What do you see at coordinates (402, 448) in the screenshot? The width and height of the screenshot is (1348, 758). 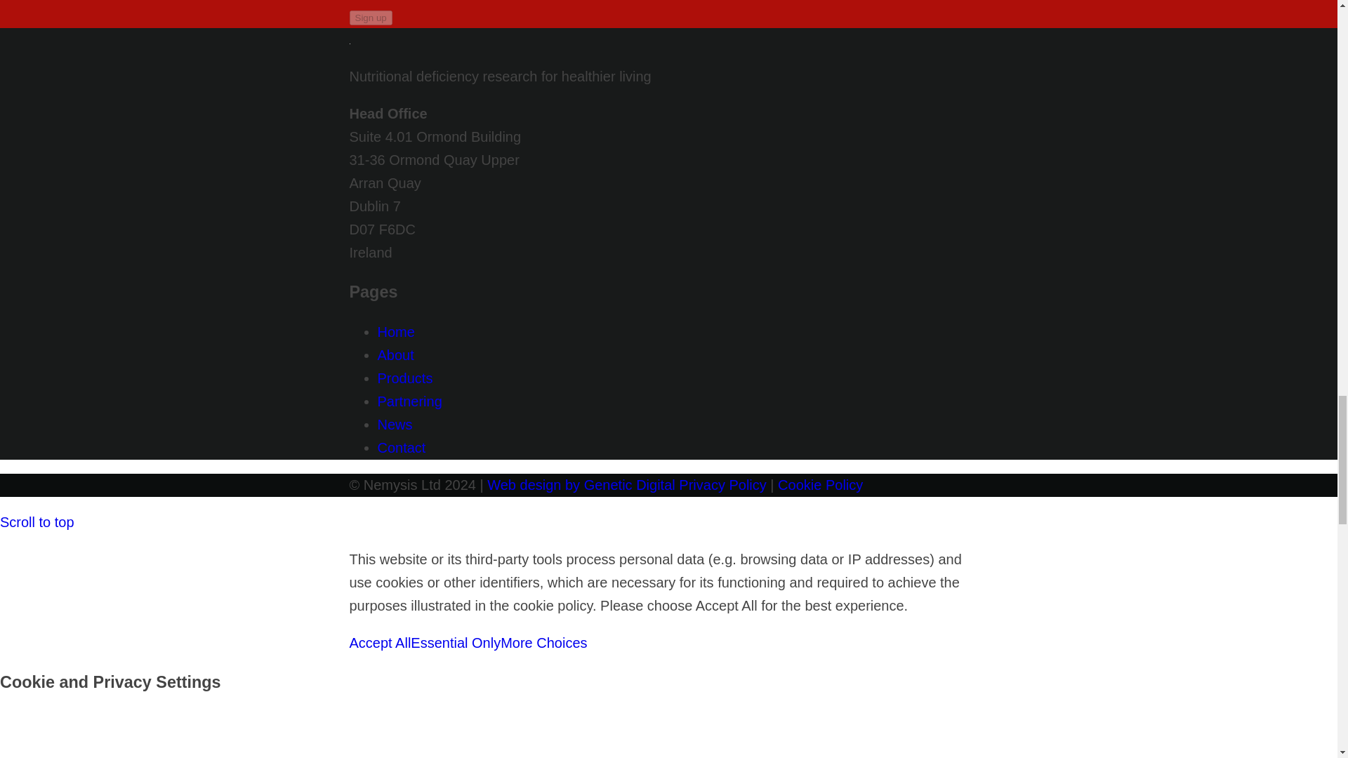 I see `Contact` at bounding box center [402, 448].